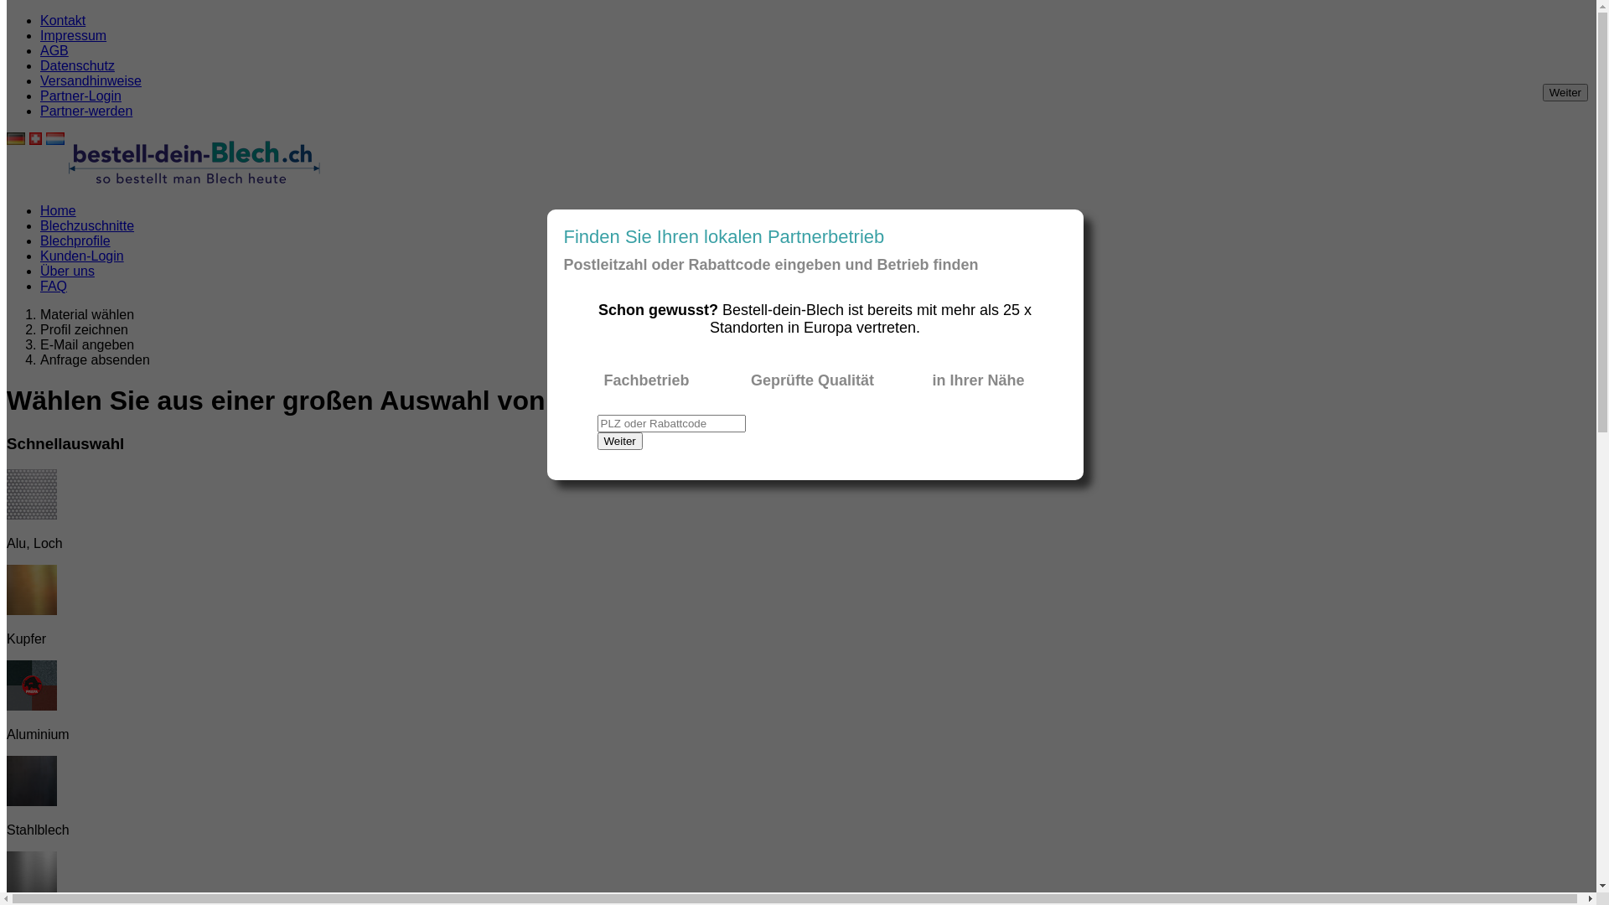 The width and height of the screenshot is (1609, 905). Describe the element at coordinates (194, 159) in the screenshot. I see `bestell-dein-Blech.ch` at that location.